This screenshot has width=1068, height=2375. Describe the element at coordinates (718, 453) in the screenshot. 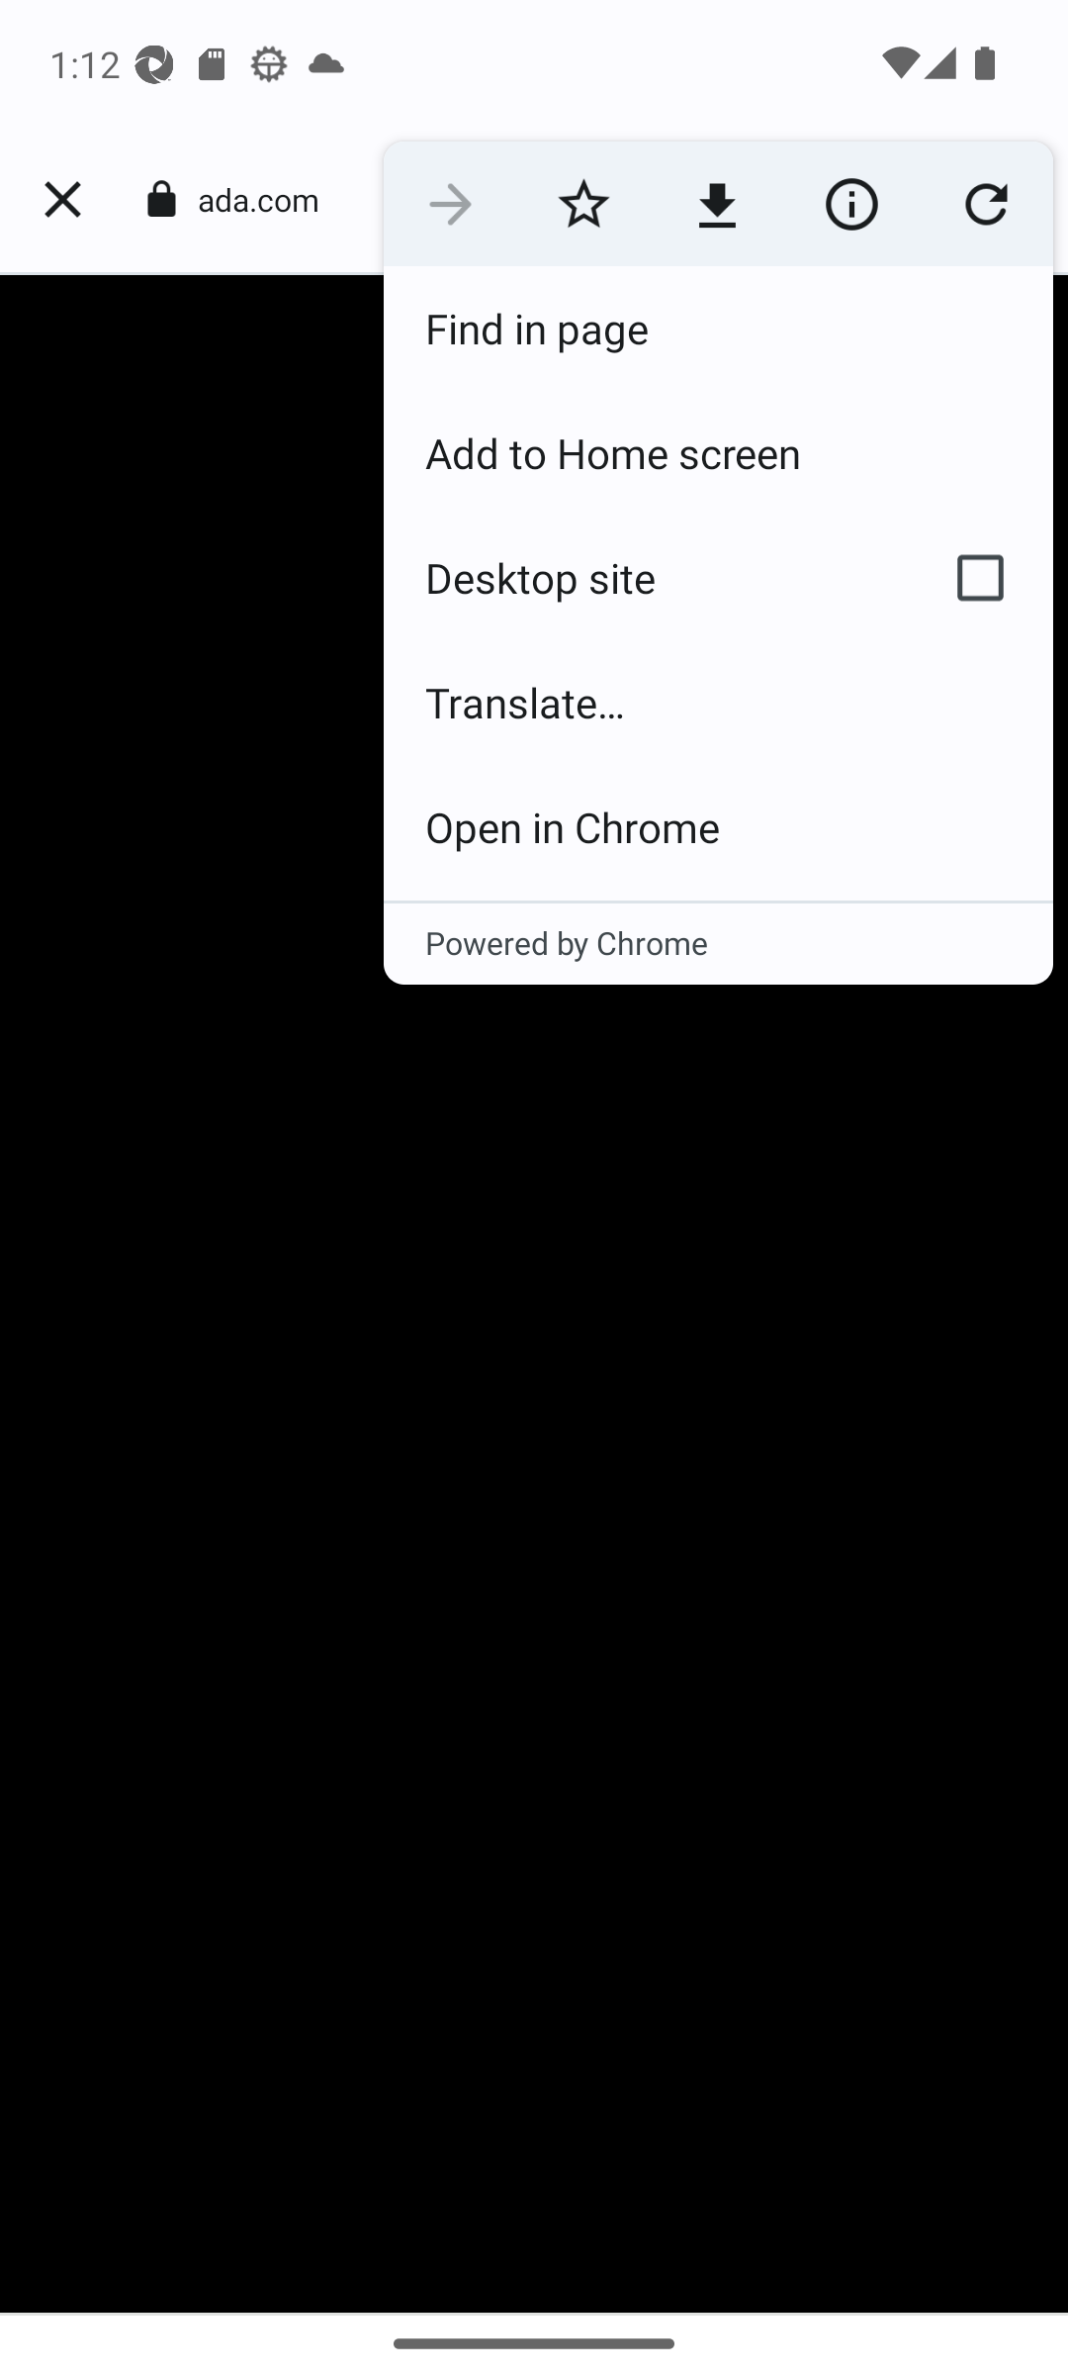

I see `Add to Home screen` at that location.